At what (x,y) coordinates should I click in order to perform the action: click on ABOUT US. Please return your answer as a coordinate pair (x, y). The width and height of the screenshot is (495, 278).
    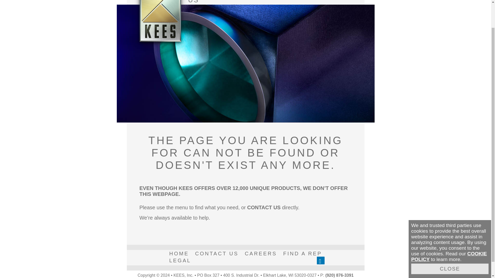
    Looking at the image, I should click on (203, 2).